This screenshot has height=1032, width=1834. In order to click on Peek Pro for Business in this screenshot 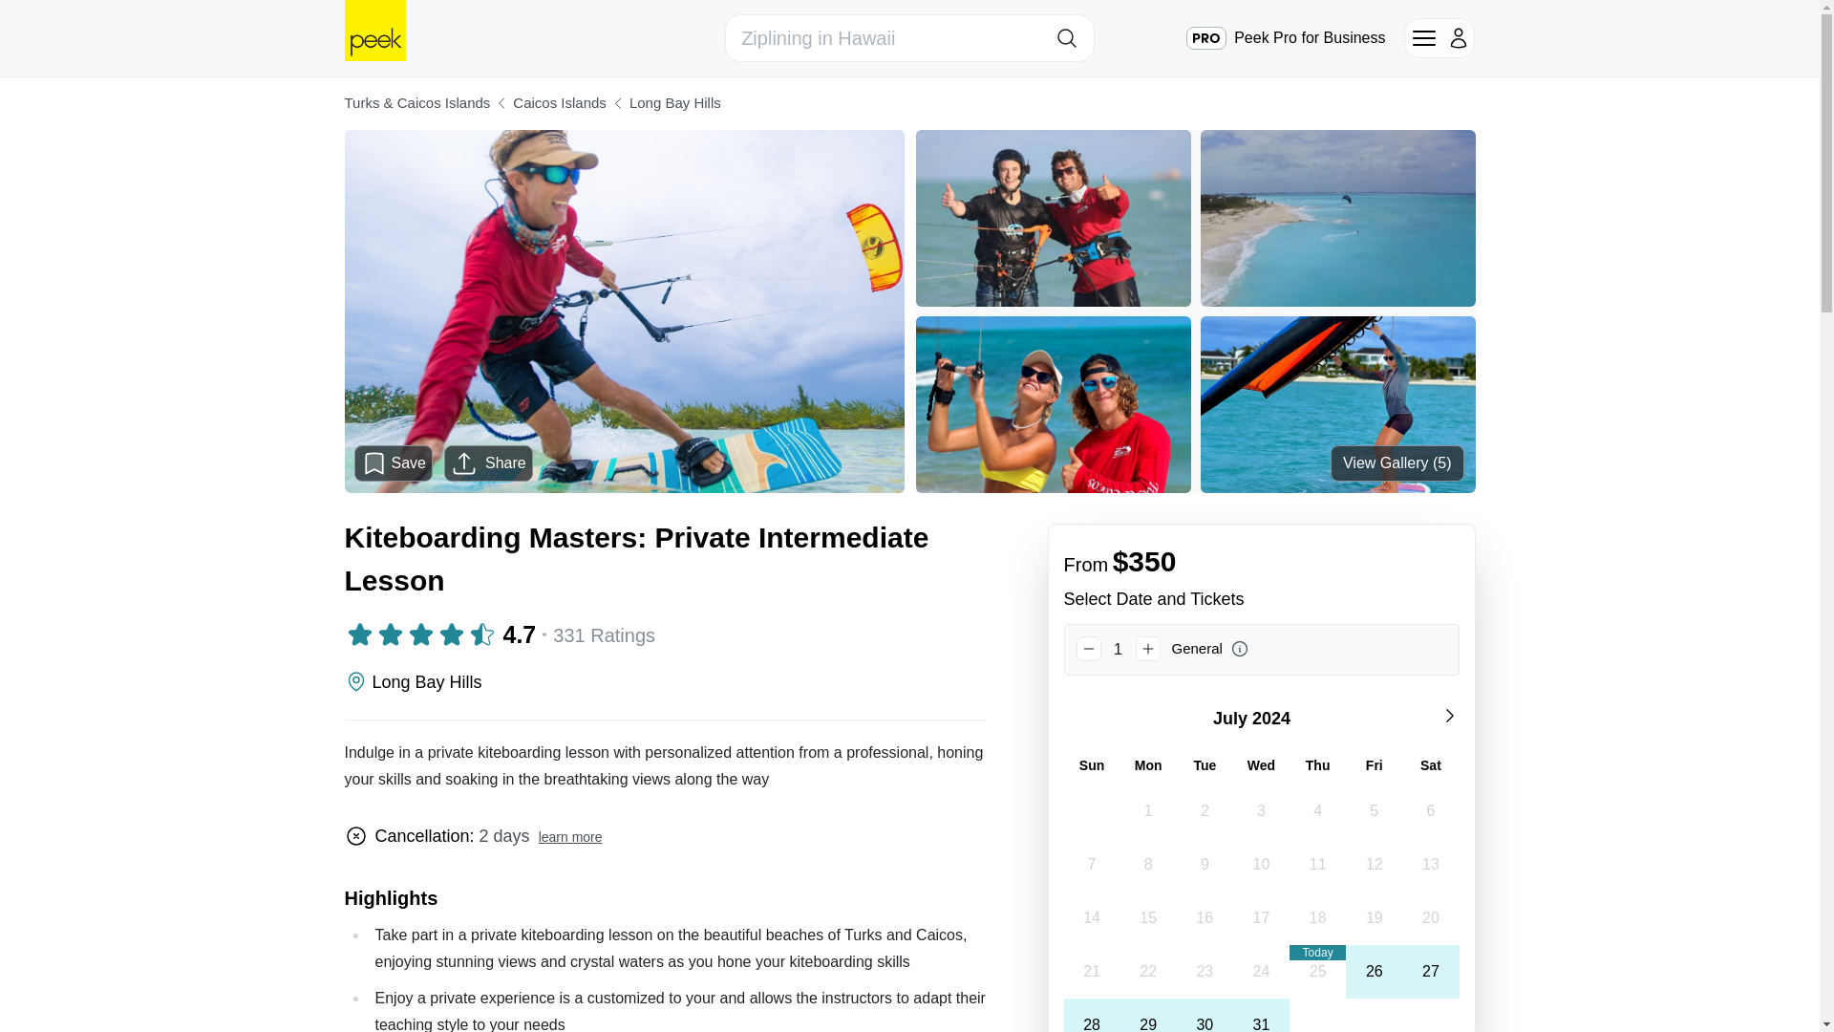, I will do `click(1286, 38)`.